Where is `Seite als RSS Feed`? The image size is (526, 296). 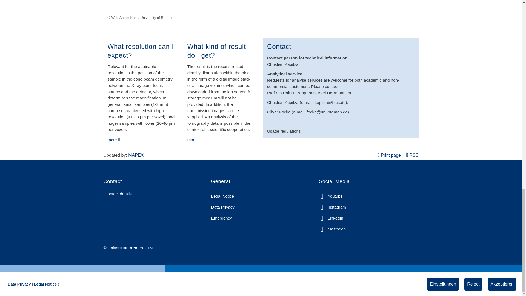
Seite als RSS Feed is located at coordinates (412, 155).